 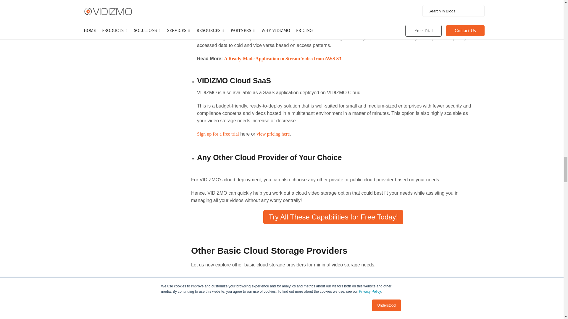 I want to click on Try All These Capabilities for Free Today!, so click(x=333, y=217).